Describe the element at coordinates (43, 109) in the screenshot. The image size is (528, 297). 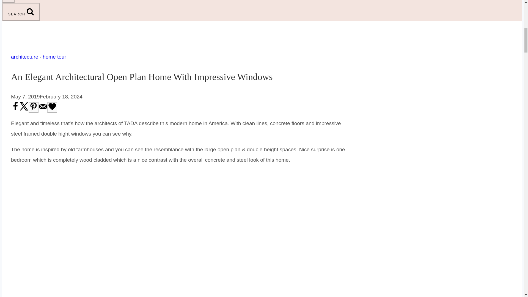
I see `Send over email` at that location.